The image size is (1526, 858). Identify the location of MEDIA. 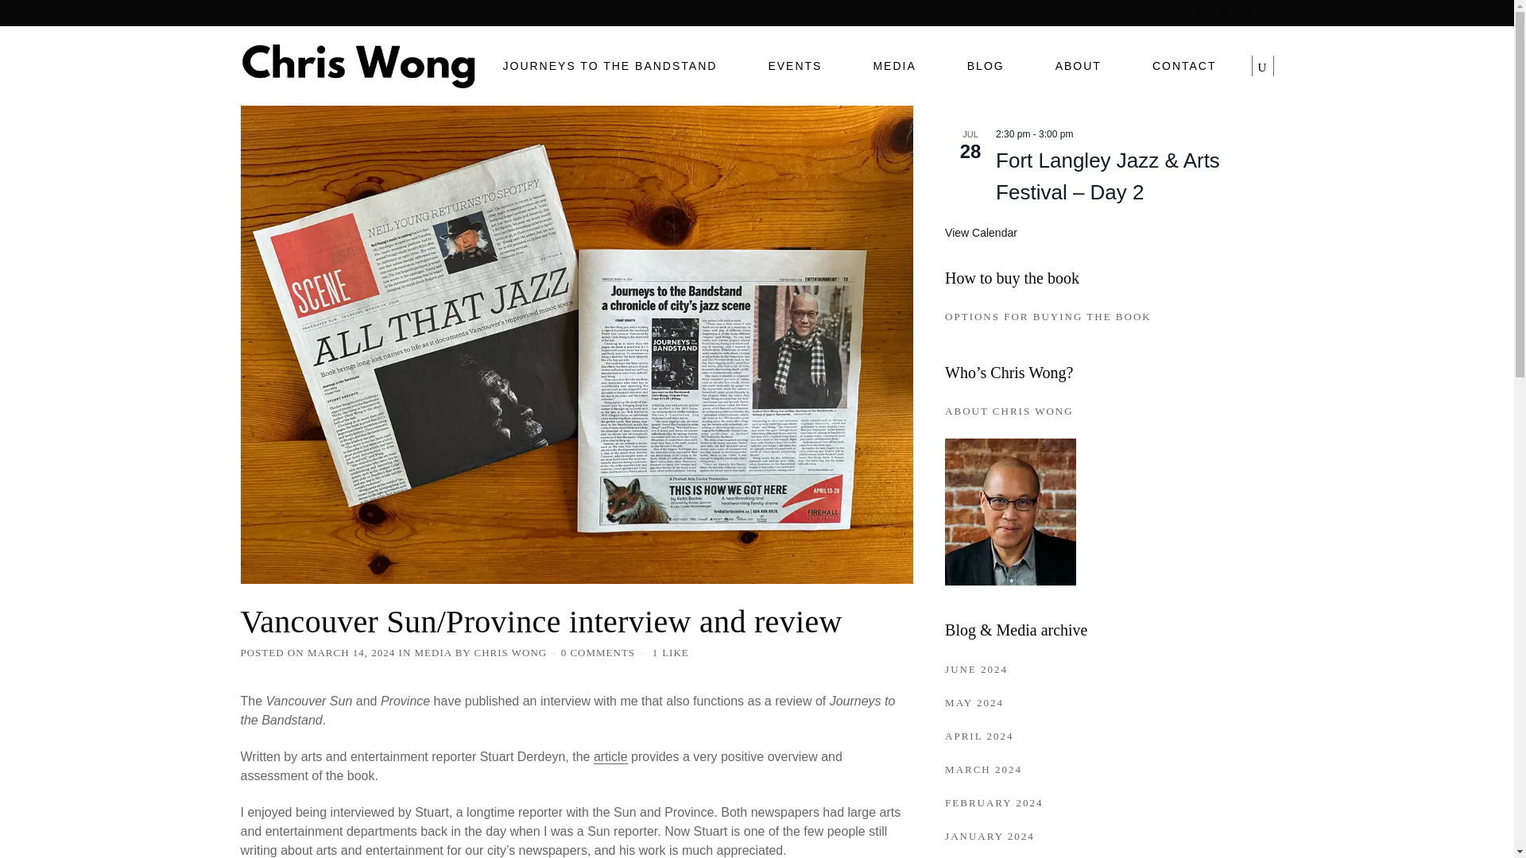
(893, 65).